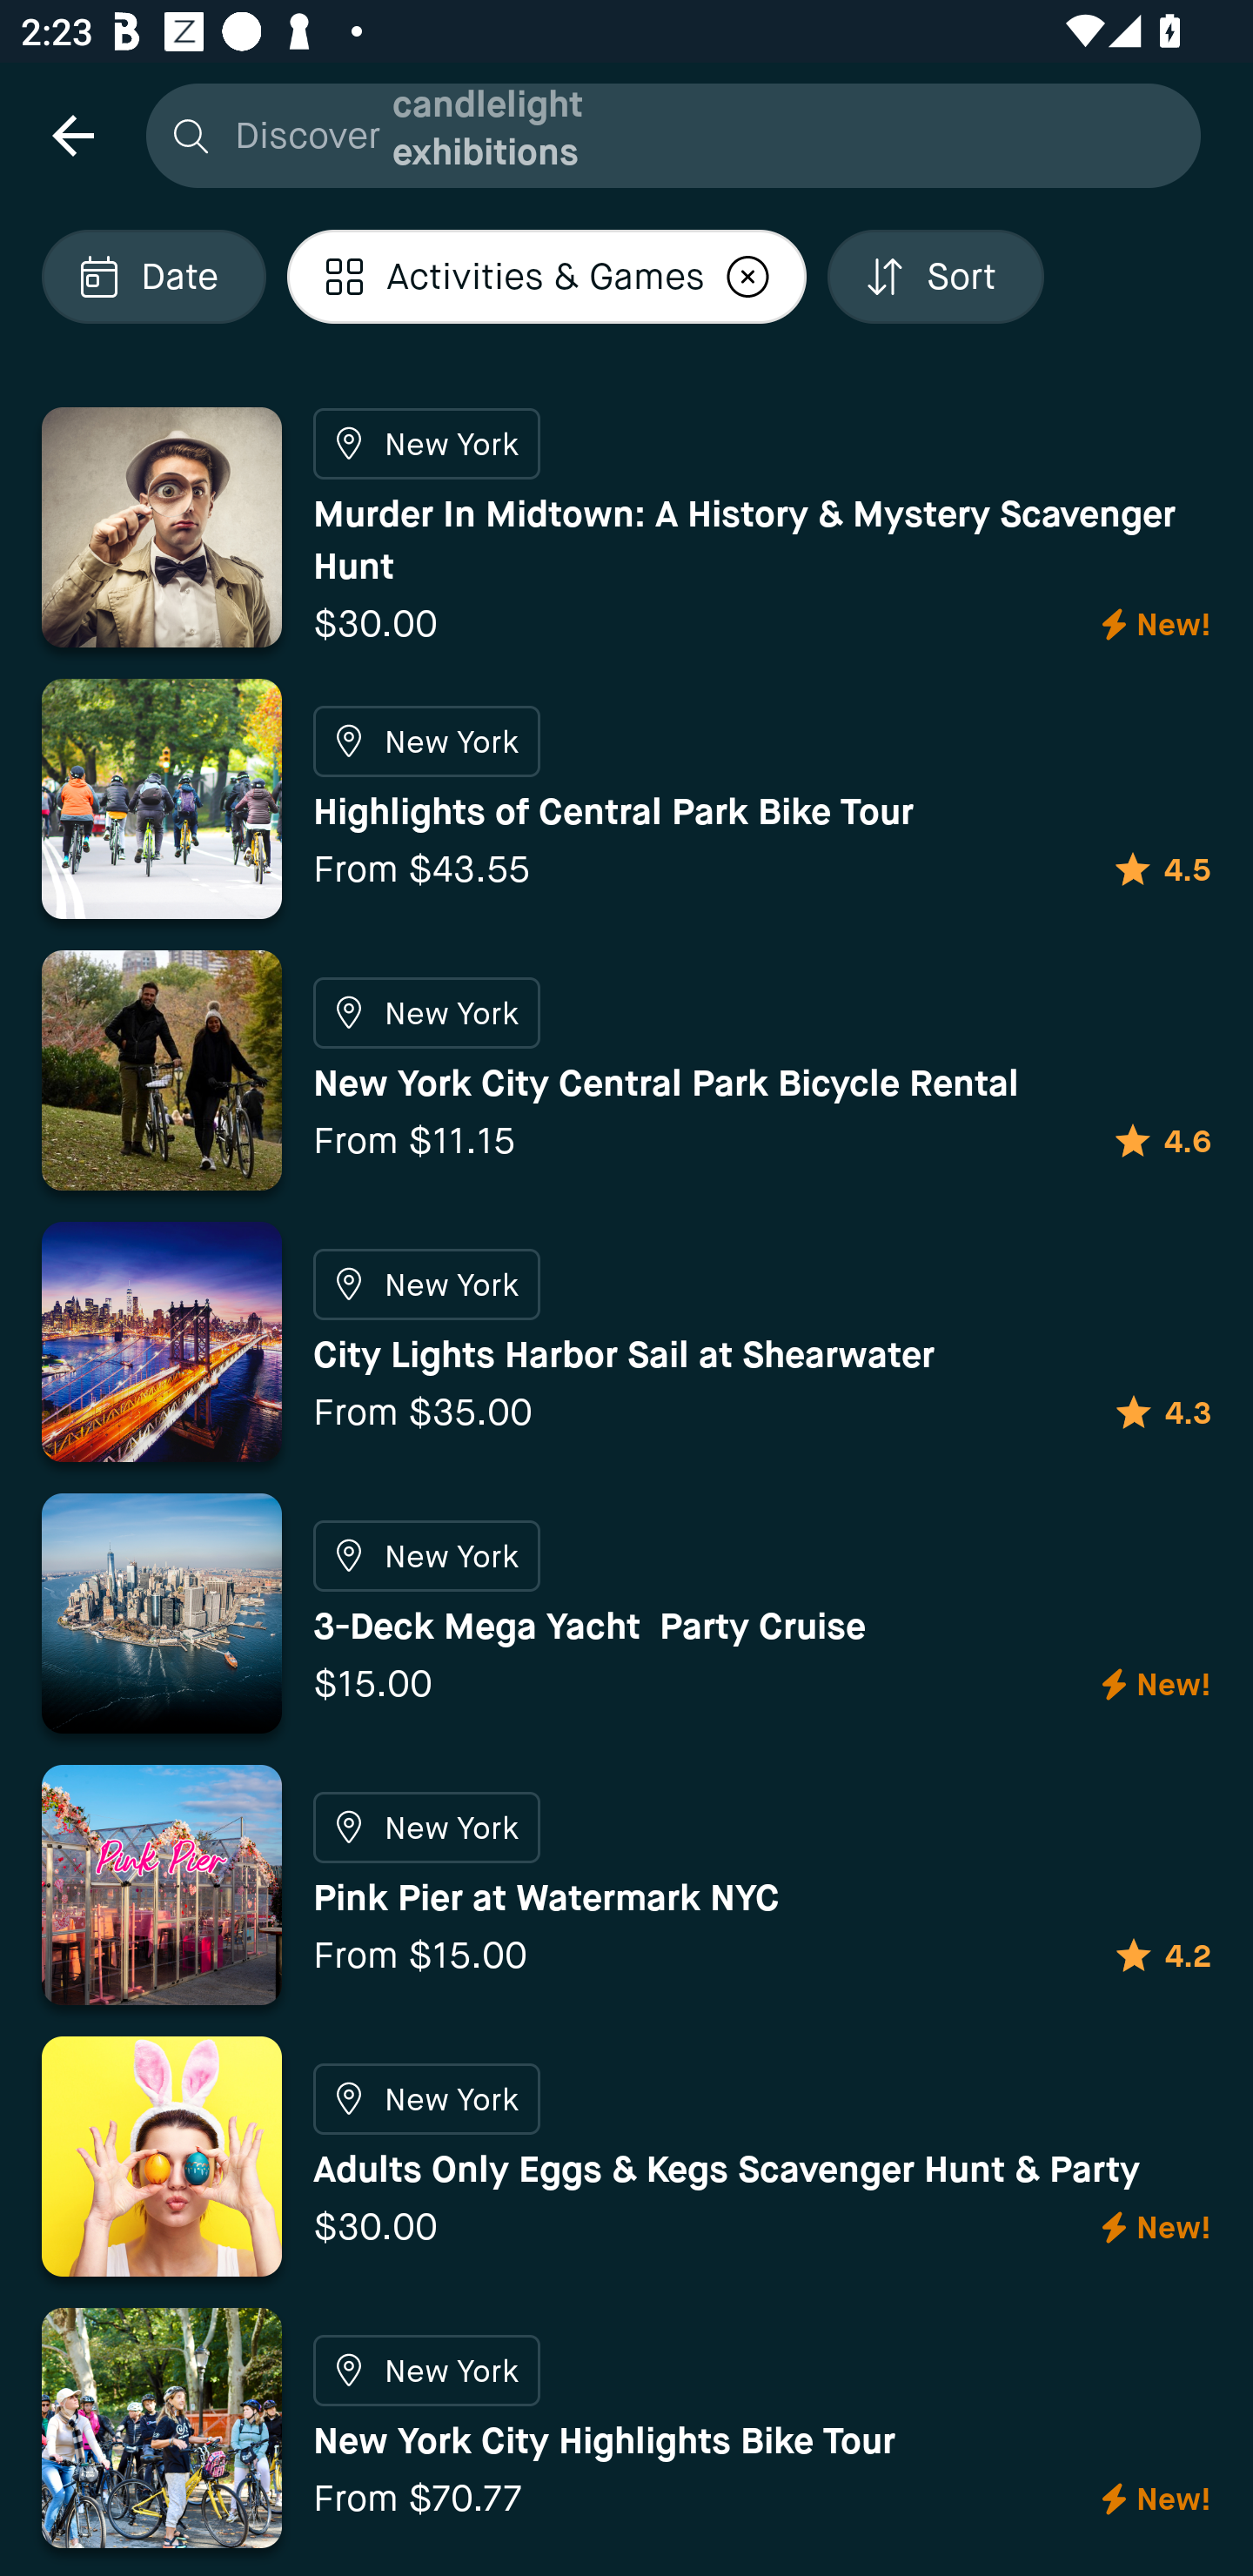 The image size is (1253, 2576). I want to click on Discover candlelight, so click(666, 134).